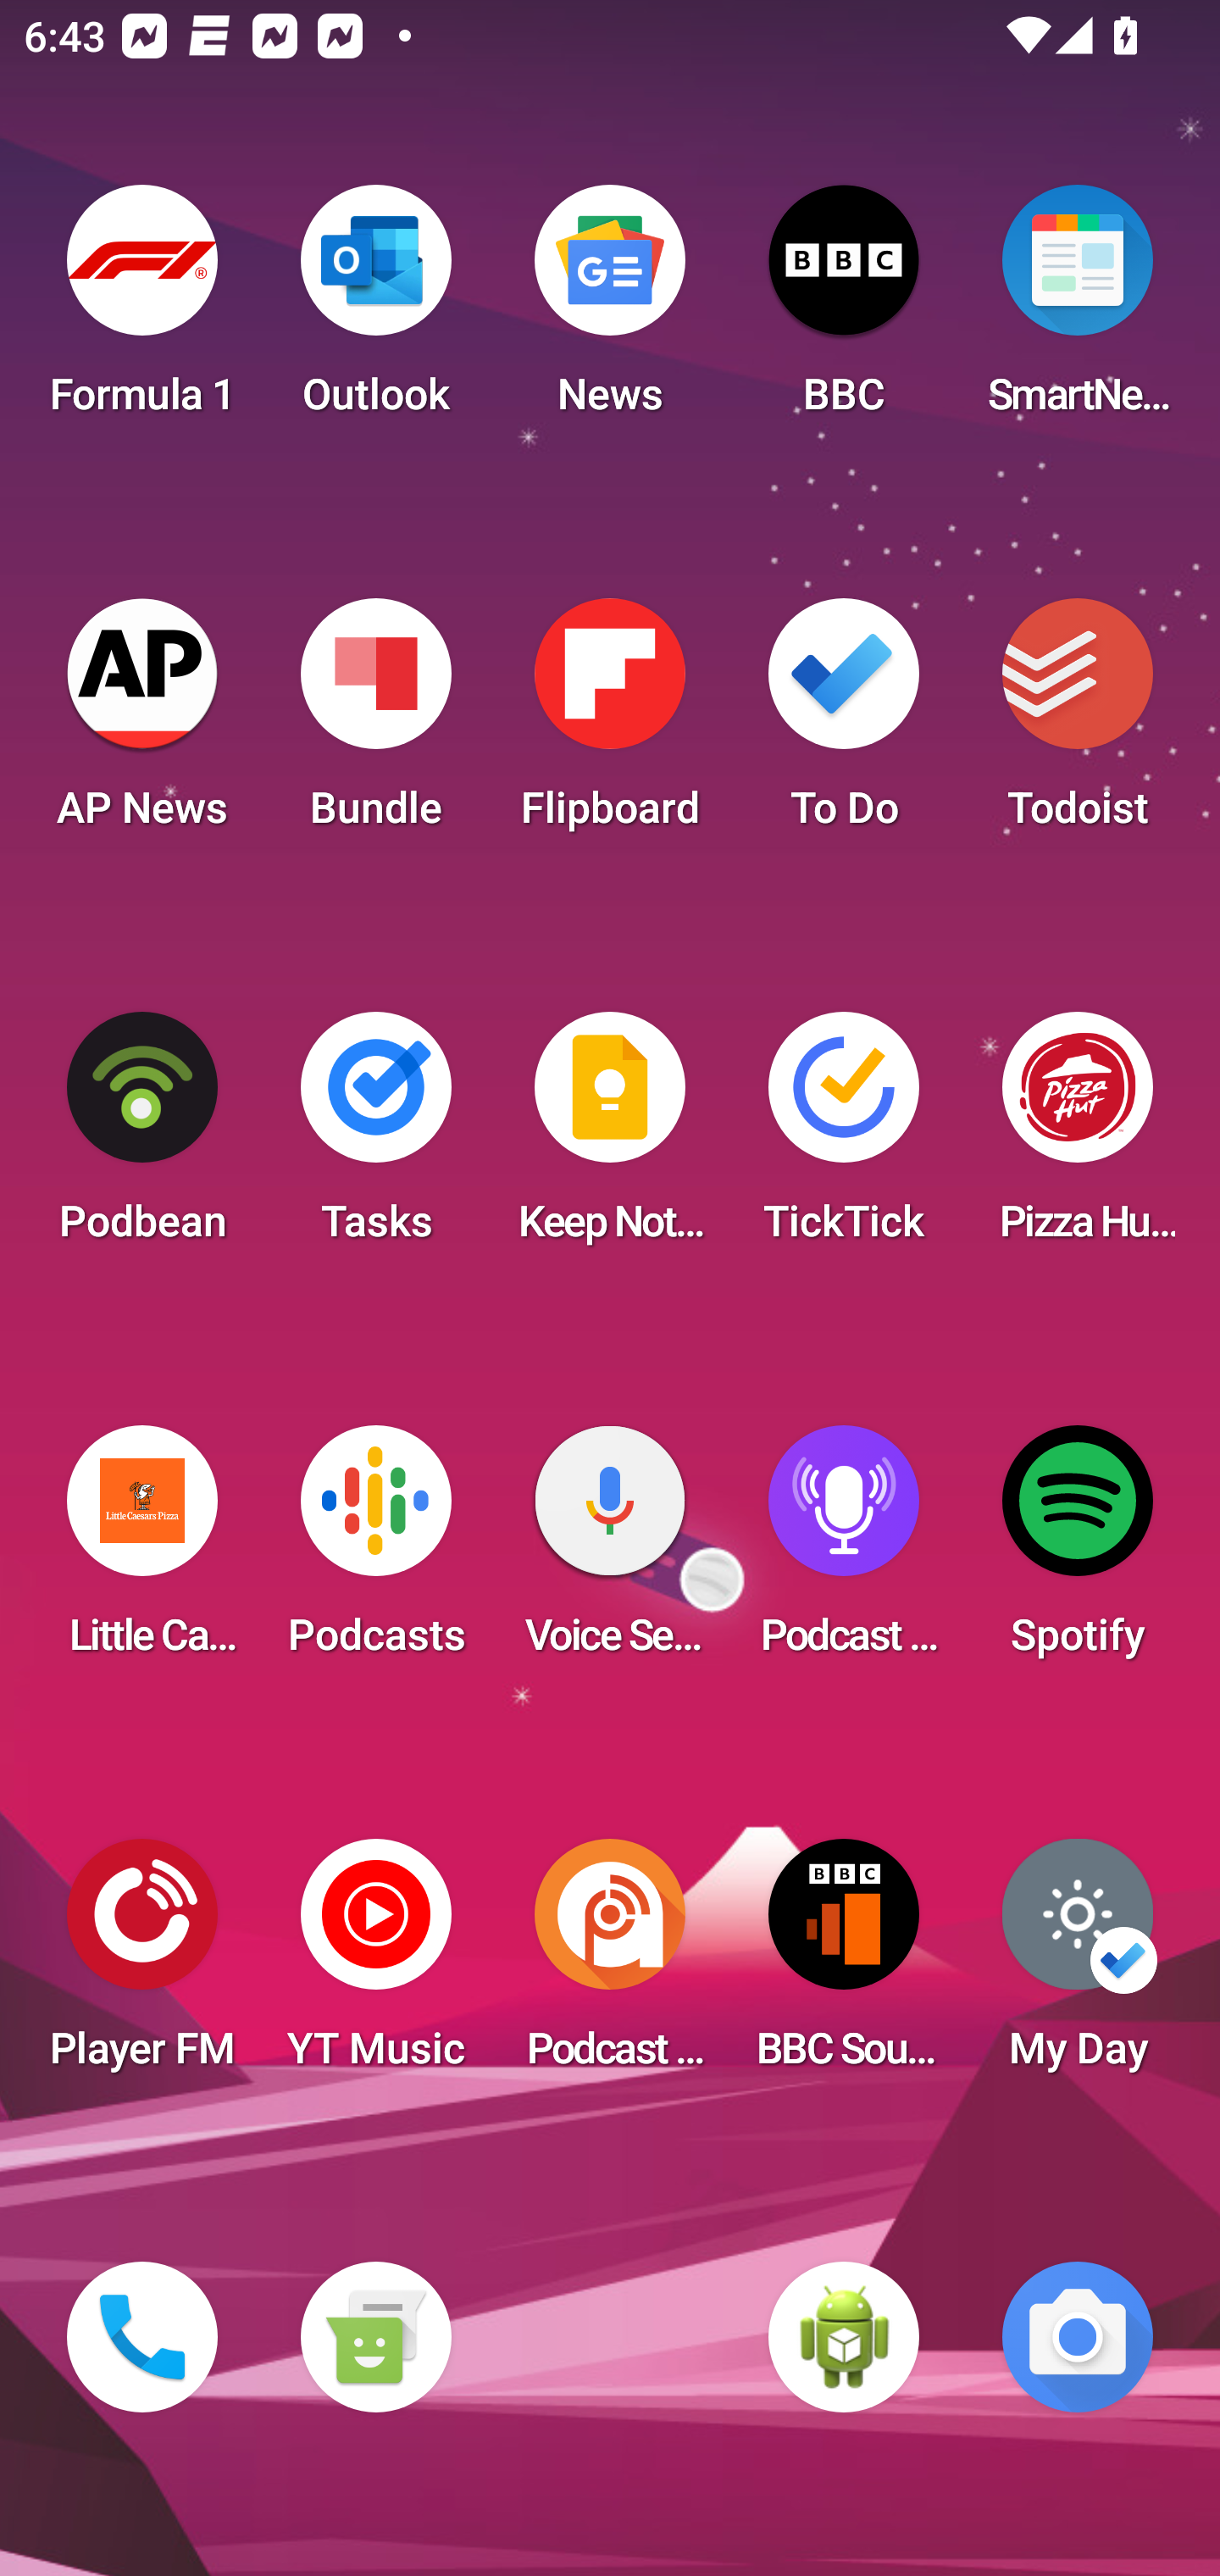 This screenshot has height=2576, width=1220. What do you see at coordinates (1078, 724) in the screenshot?
I see `Todoist` at bounding box center [1078, 724].